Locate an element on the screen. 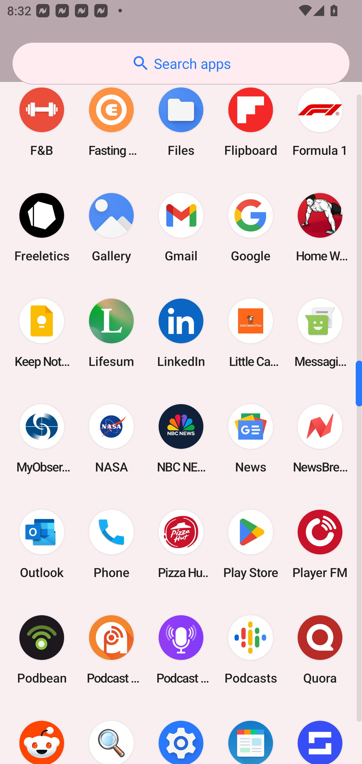 The image size is (362, 764). Messaging is located at coordinates (320, 333).